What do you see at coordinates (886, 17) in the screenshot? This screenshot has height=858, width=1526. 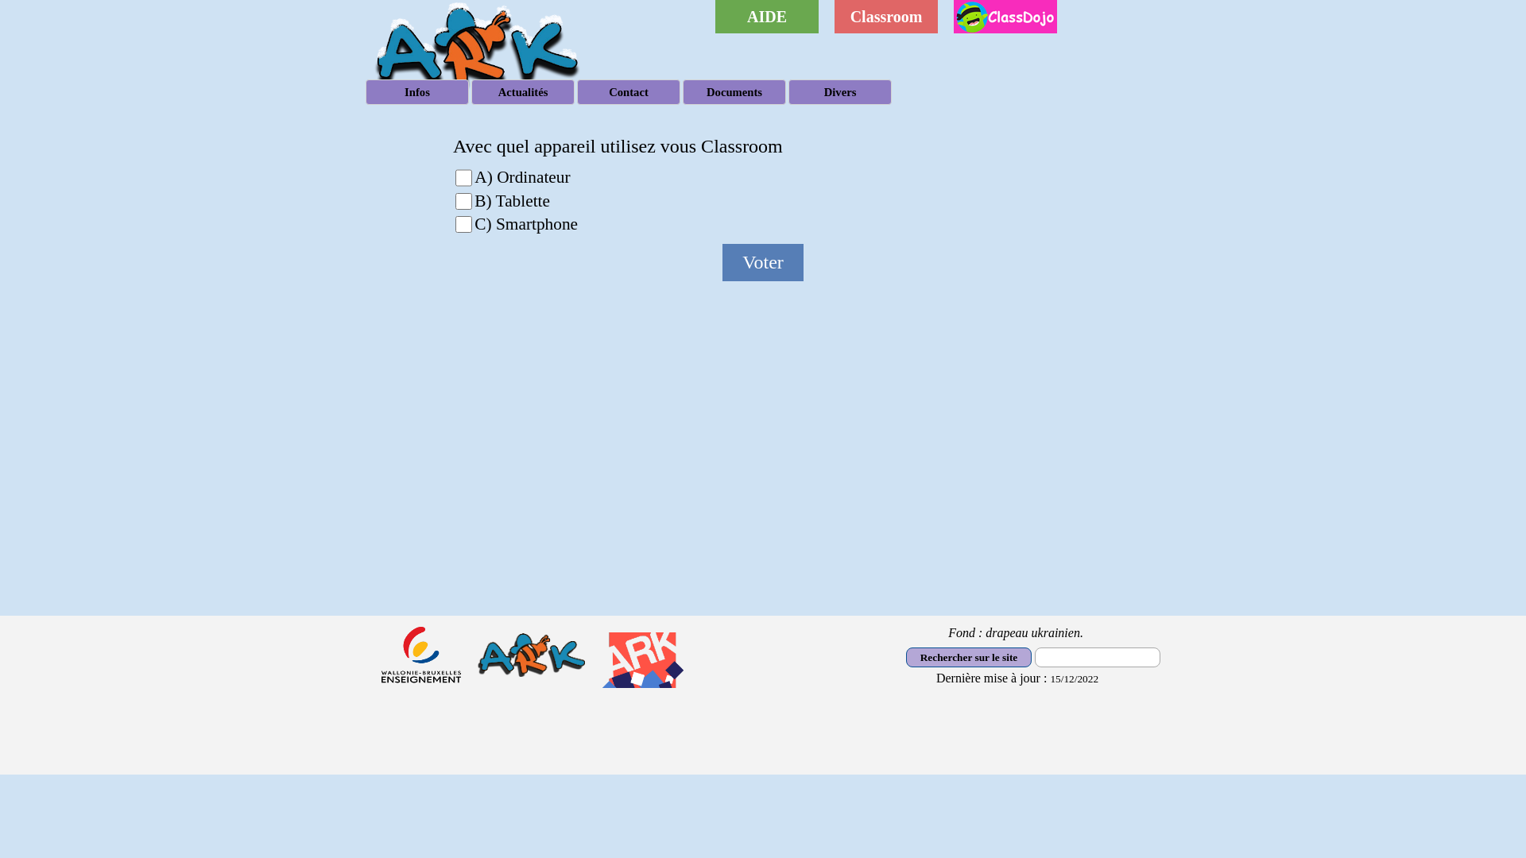 I see `Classroom` at bounding box center [886, 17].